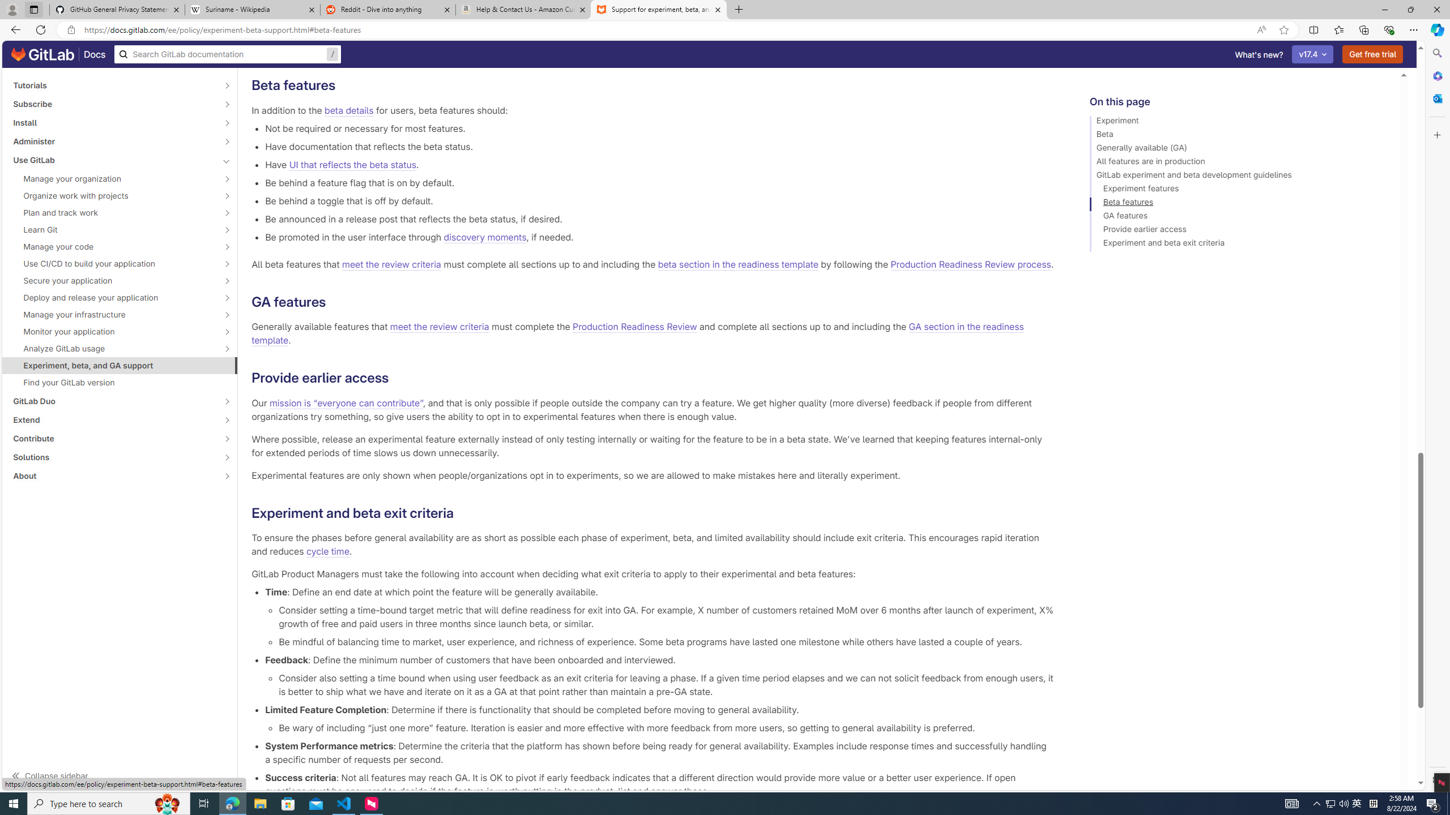 This screenshot has width=1450, height=815. Describe the element at coordinates (1259, 54) in the screenshot. I see `What's new?` at that location.